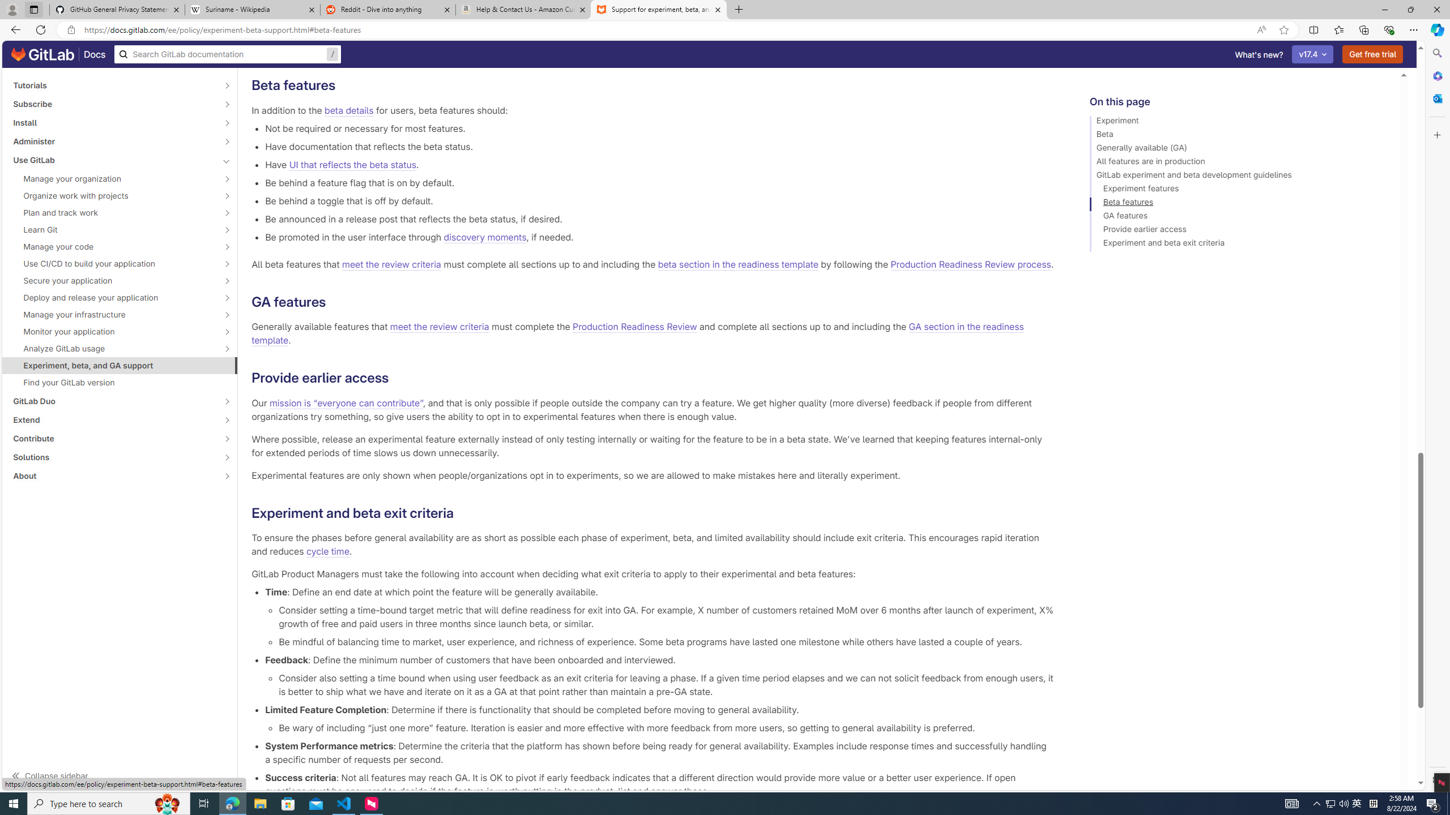 This screenshot has width=1450, height=815. Describe the element at coordinates (1259, 54) in the screenshot. I see `What's new?` at that location.